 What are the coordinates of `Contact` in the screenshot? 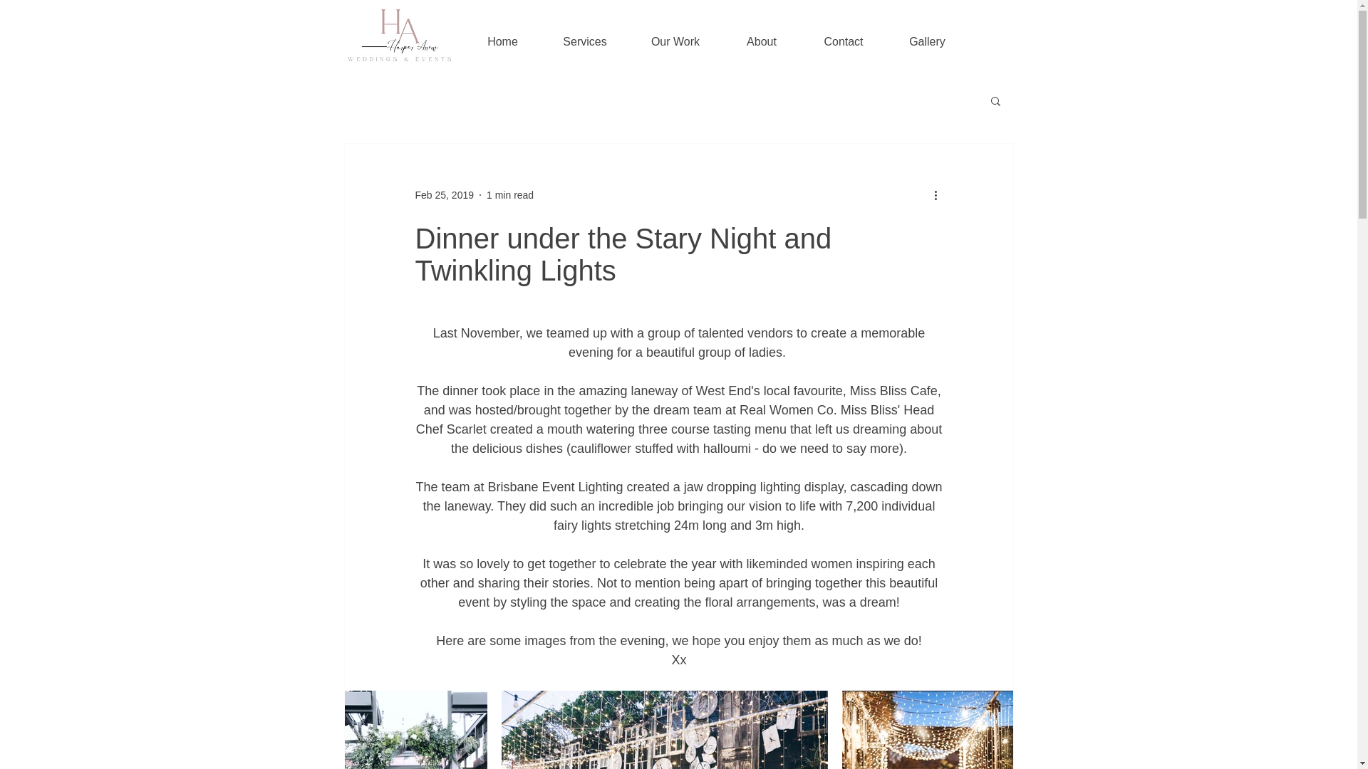 It's located at (844, 35).